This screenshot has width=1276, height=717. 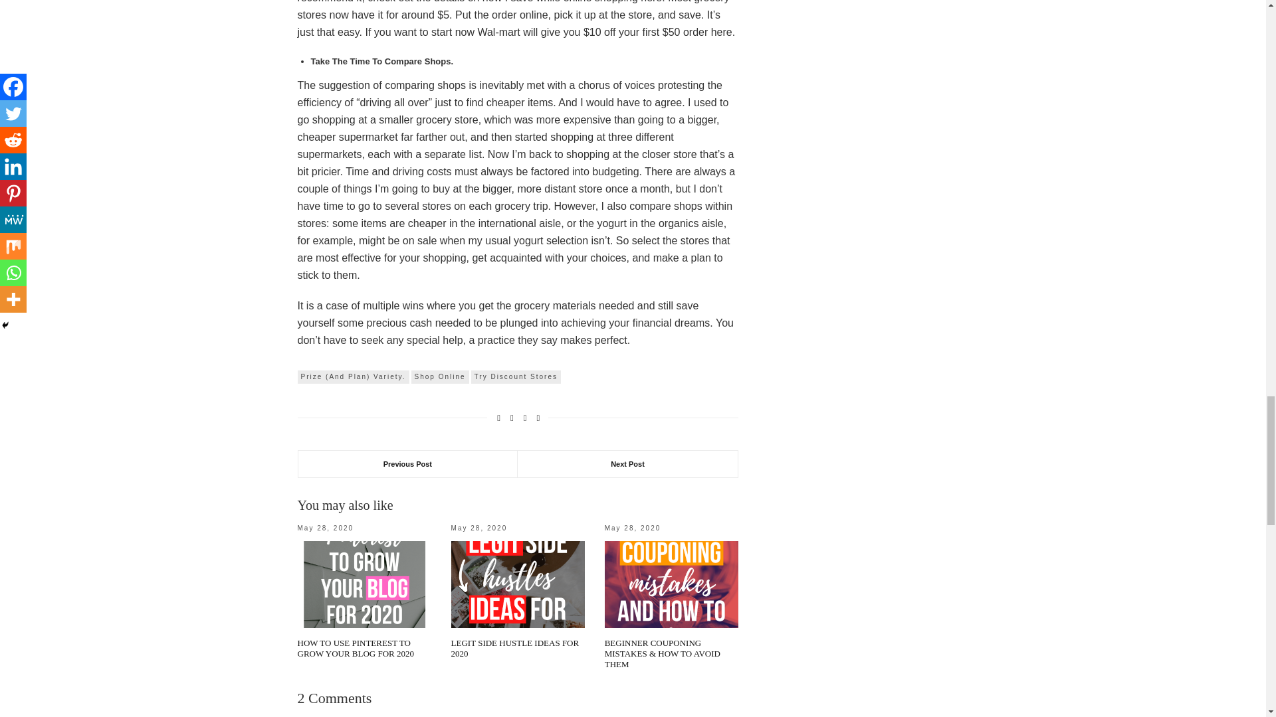 I want to click on Next Post, so click(x=627, y=464).